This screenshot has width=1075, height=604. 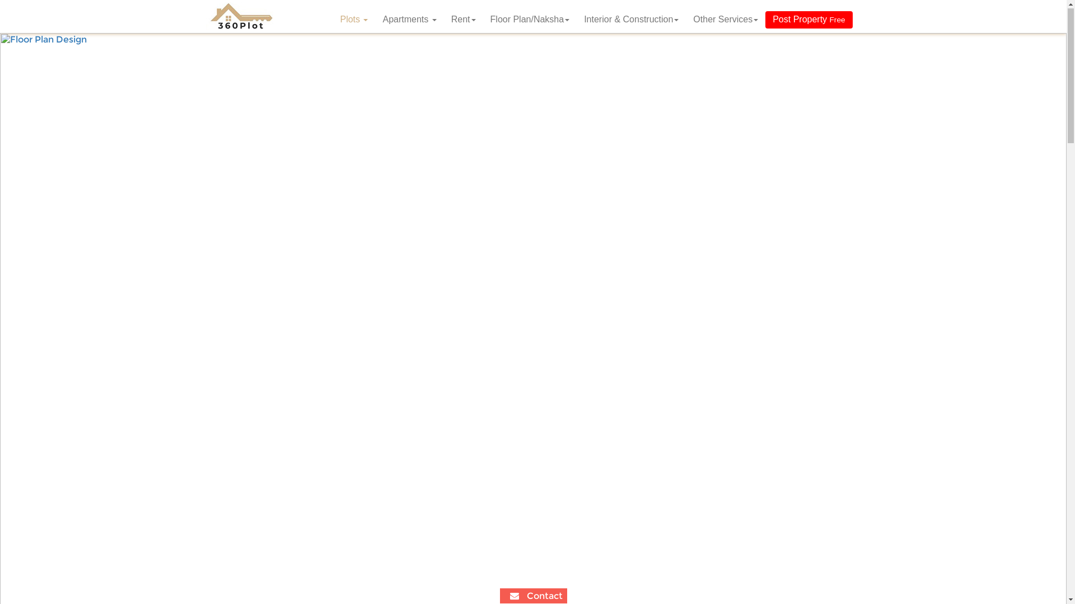 What do you see at coordinates (409, 20) in the screenshot?
I see `Apartments` at bounding box center [409, 20].